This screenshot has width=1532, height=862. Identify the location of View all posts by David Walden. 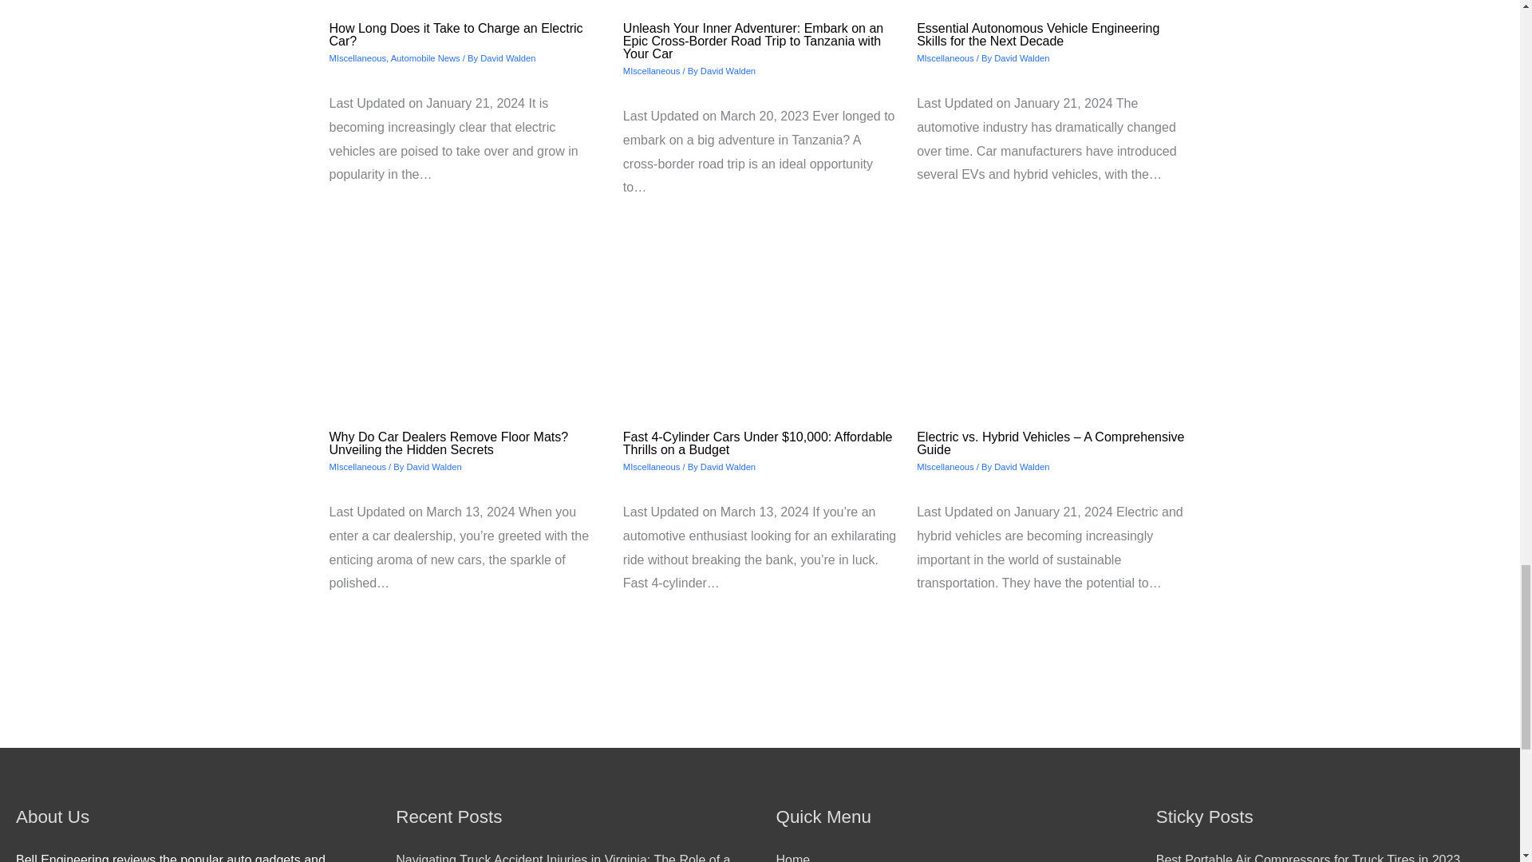
(434, 466).